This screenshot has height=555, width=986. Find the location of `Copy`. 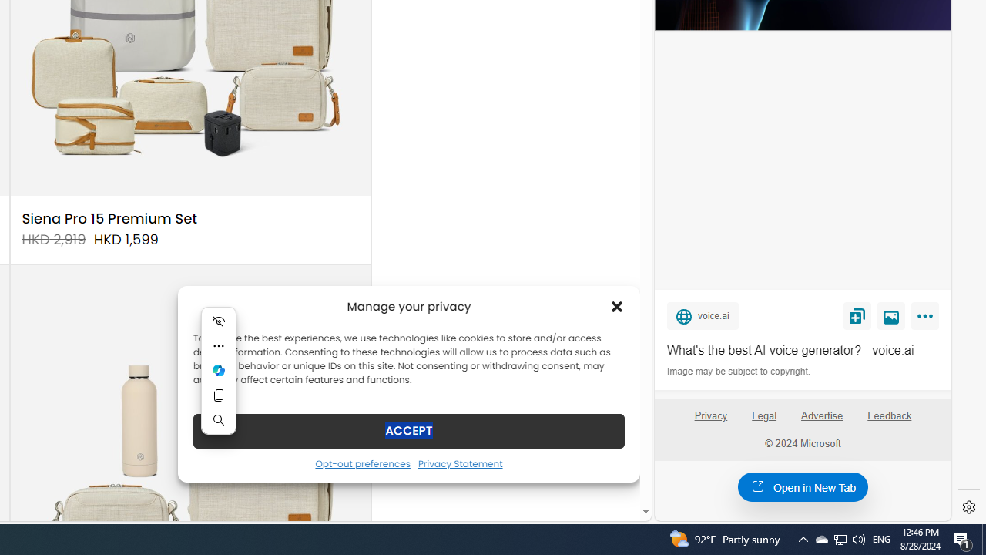

Copy is located at coordinates (219, 395).